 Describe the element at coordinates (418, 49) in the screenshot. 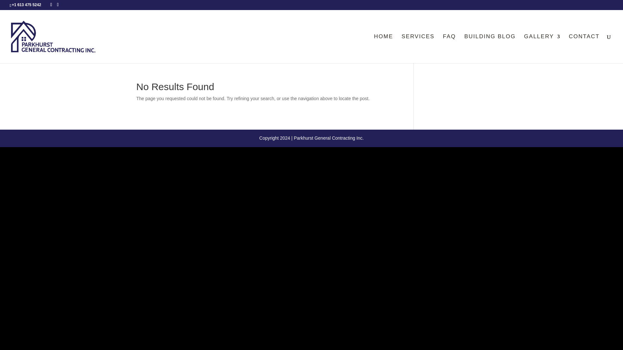

I see `SERVICES` at that location.